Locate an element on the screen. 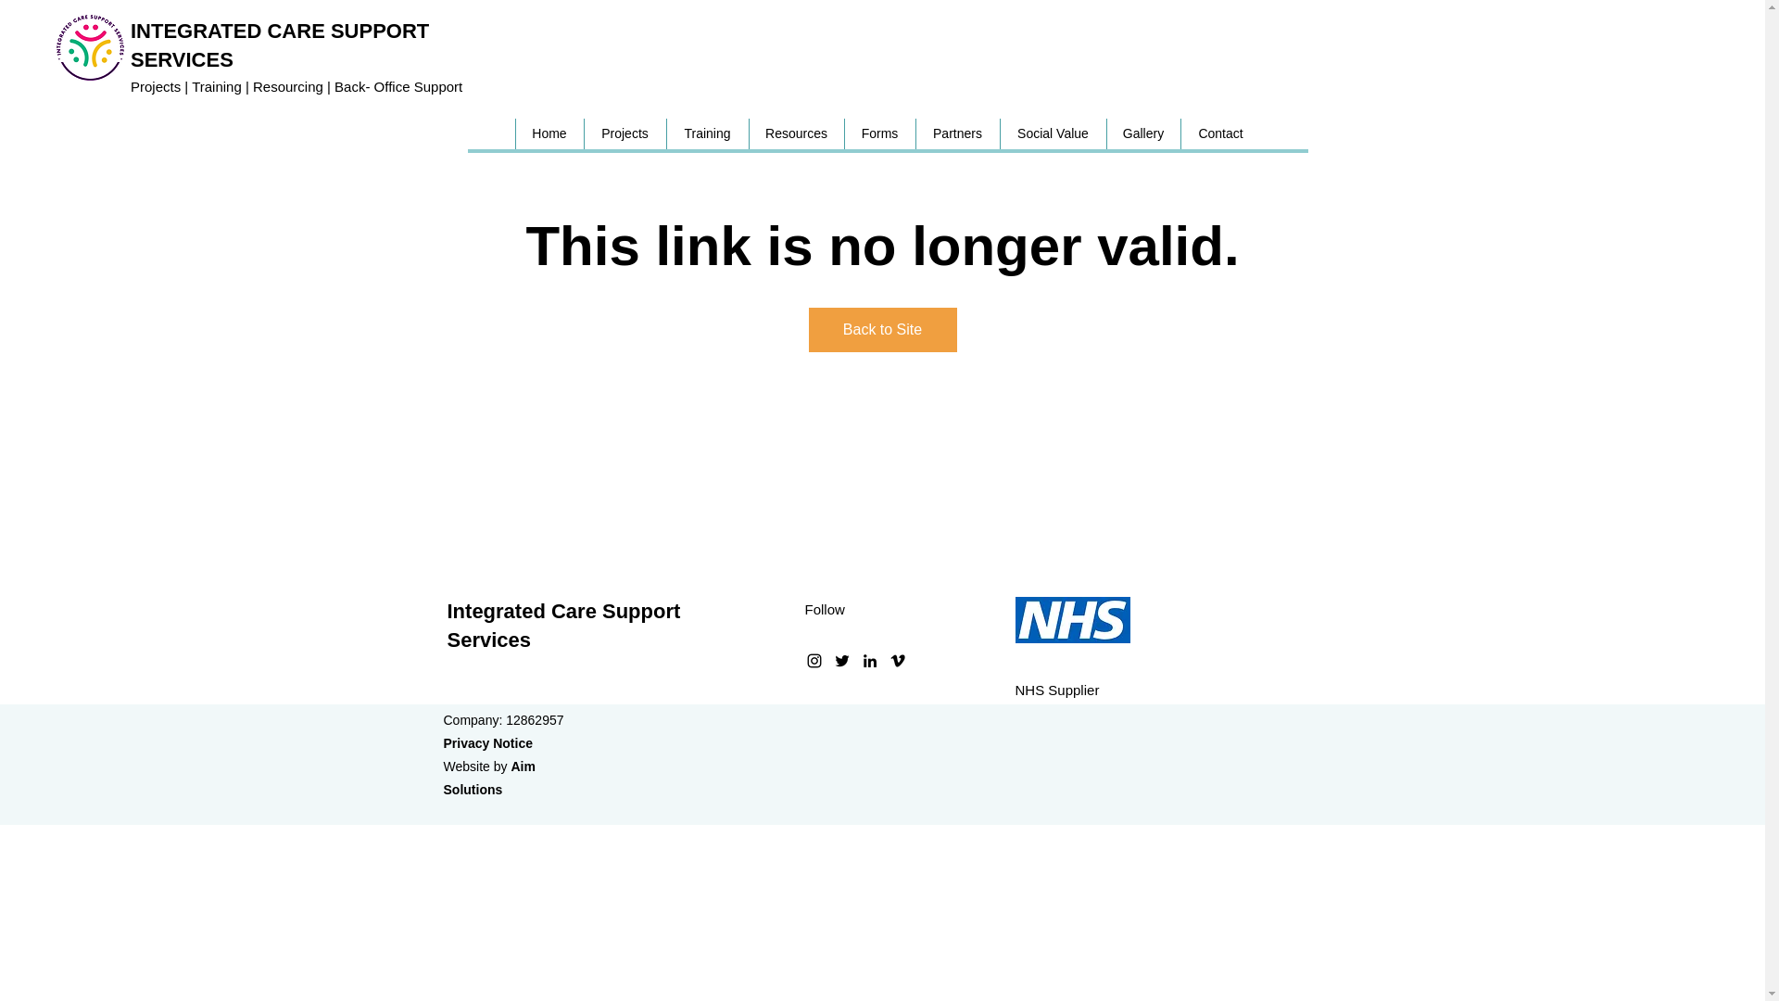  Aim Solutions is located at coordinates (489, 777).